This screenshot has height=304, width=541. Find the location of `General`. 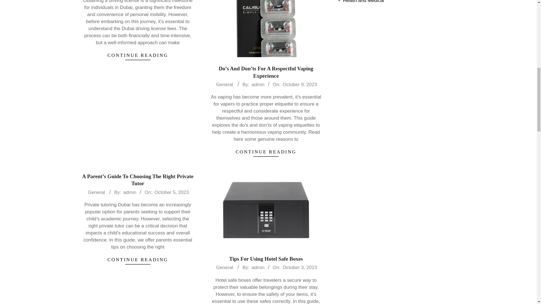

General is located at coordinates (224, 267).